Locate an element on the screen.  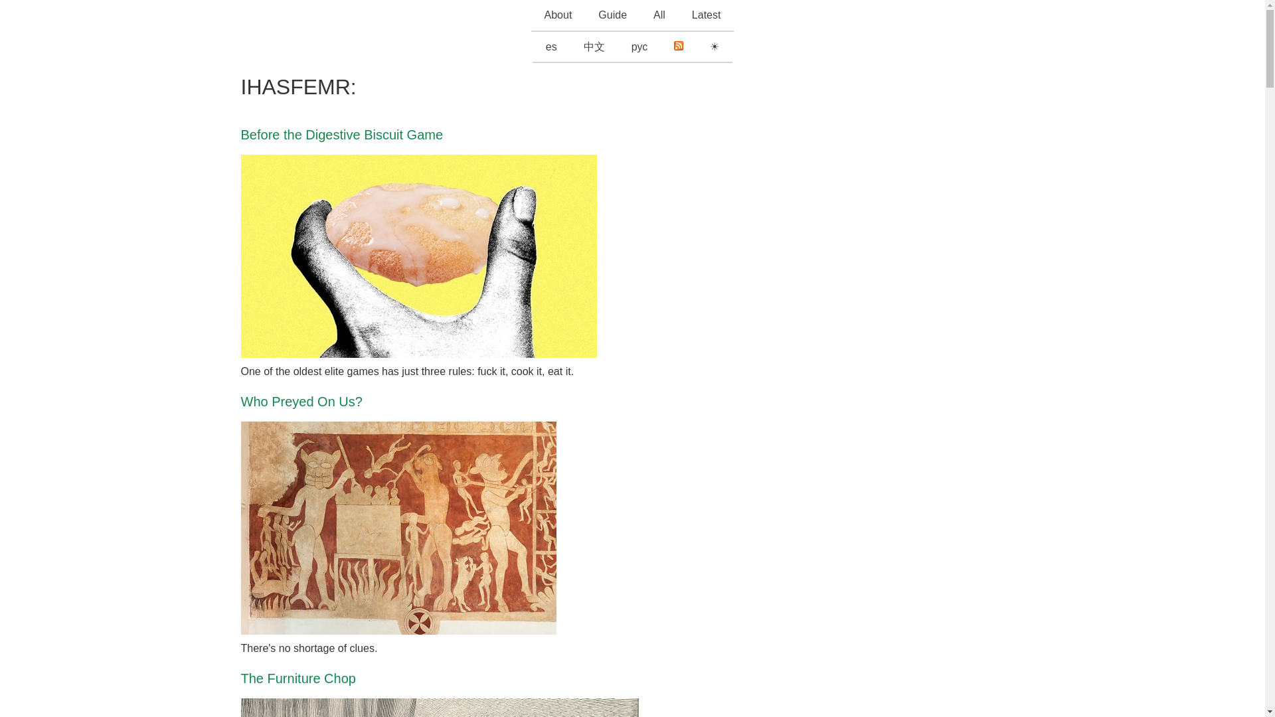
About is located at coordinates (558, 16).